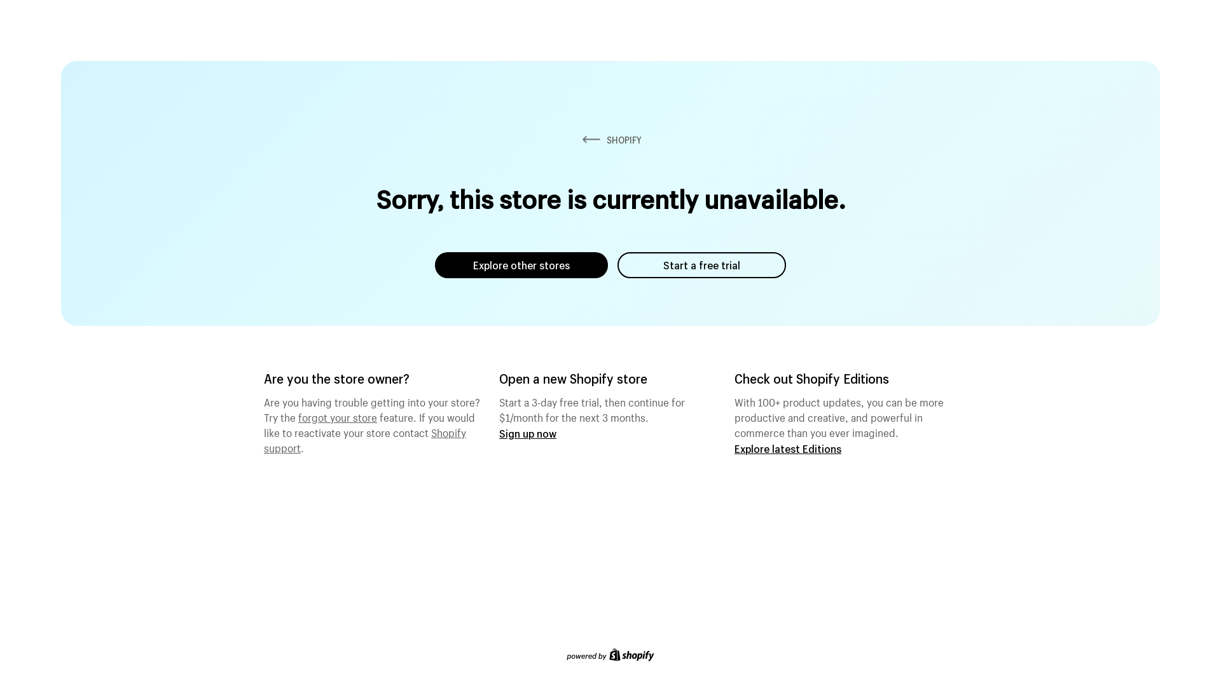 Image resolution: width=1221 pixels, height=686 pixels. I want to click on Sign up now, so click(528, 433).